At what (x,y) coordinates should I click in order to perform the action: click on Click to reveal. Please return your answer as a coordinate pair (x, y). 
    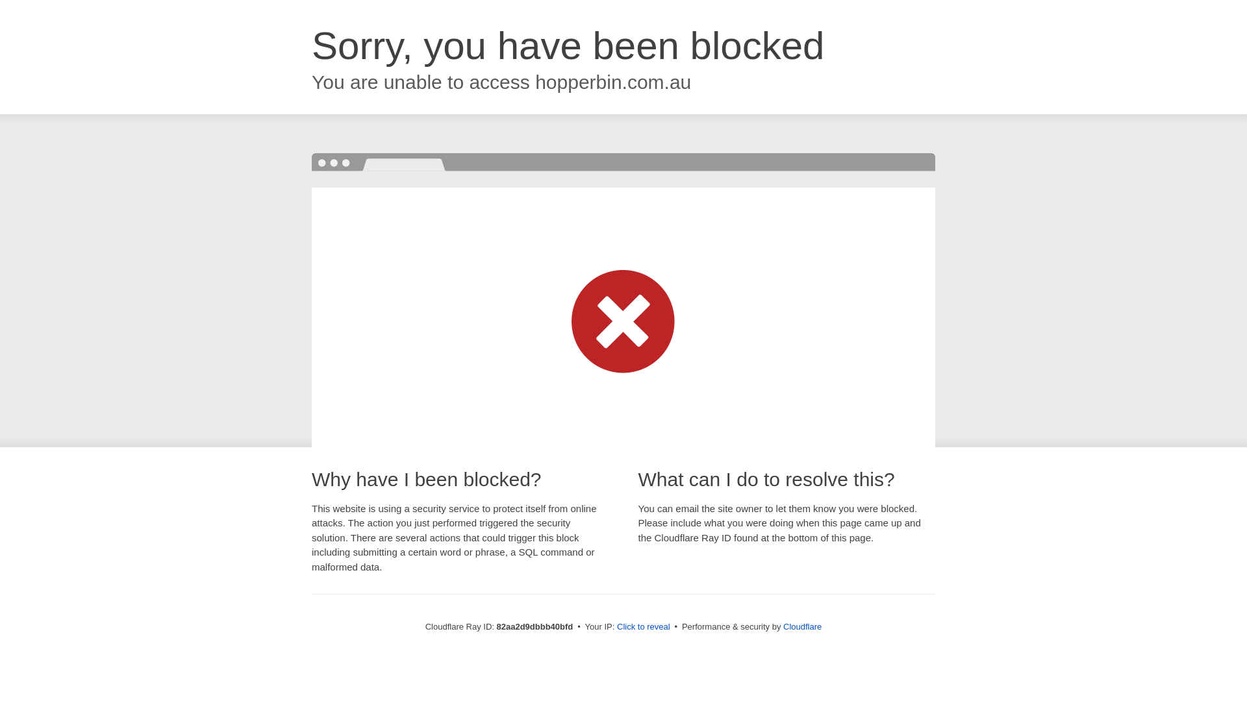
    Looking at the image, I should click on (644, 627).